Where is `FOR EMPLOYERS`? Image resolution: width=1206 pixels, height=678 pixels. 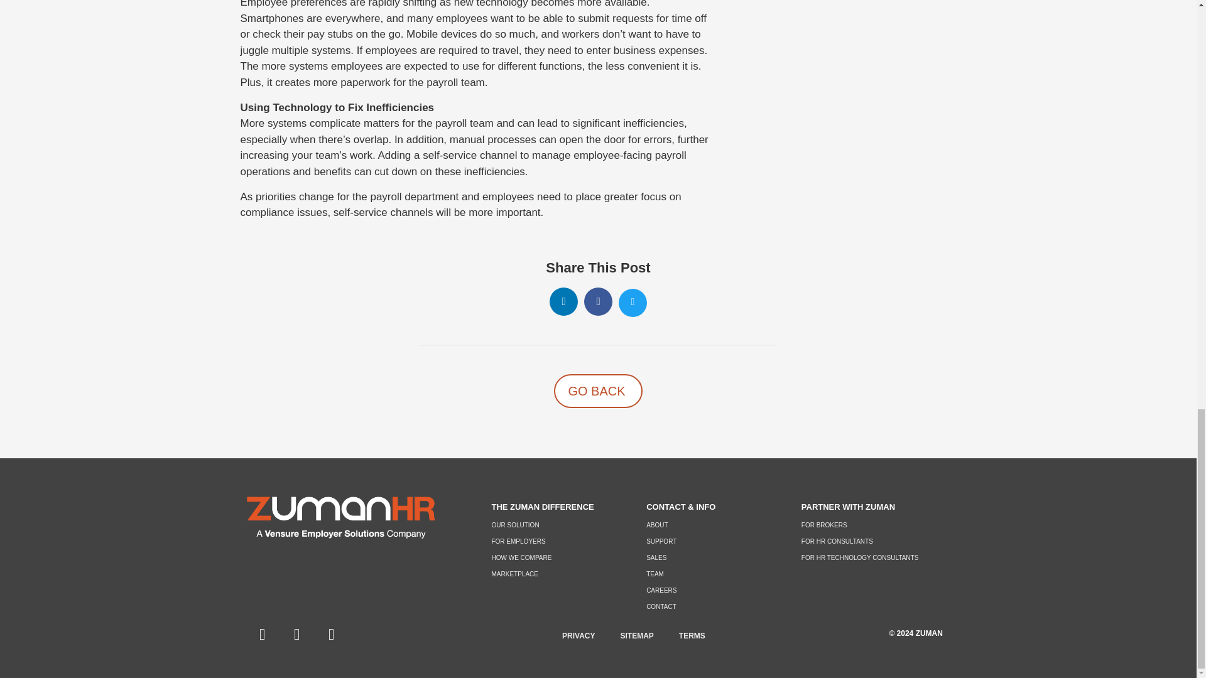
FOR EMPLOYERS is located at coordinates (557, 541).